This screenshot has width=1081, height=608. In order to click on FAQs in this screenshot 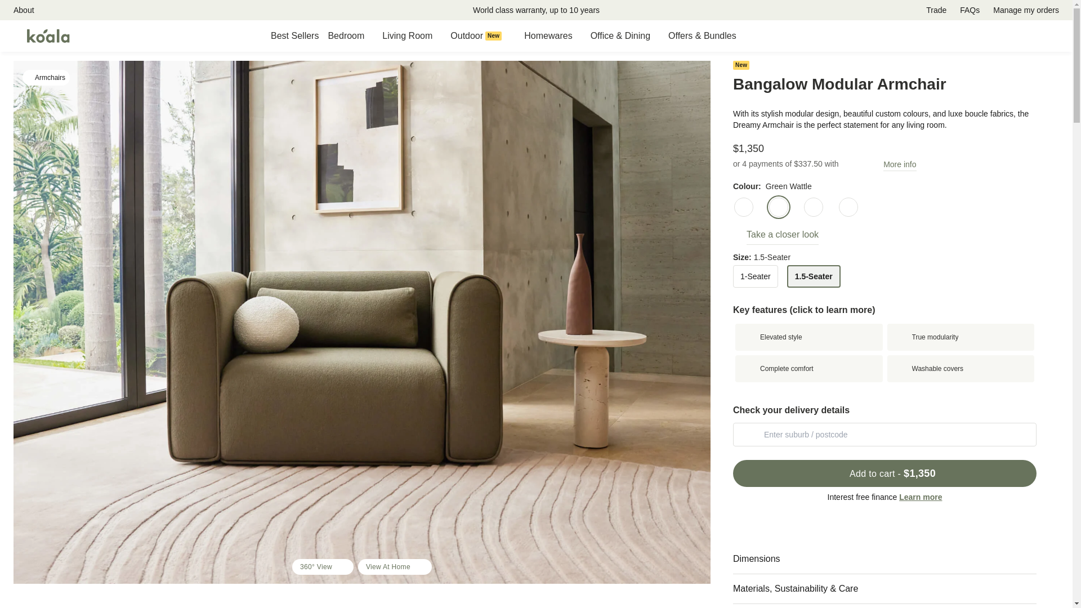, I will do `click(46, 78)`.